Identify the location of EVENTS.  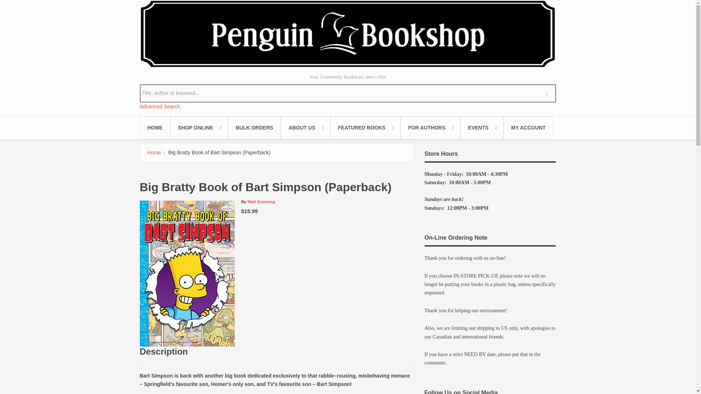
(482, 128).